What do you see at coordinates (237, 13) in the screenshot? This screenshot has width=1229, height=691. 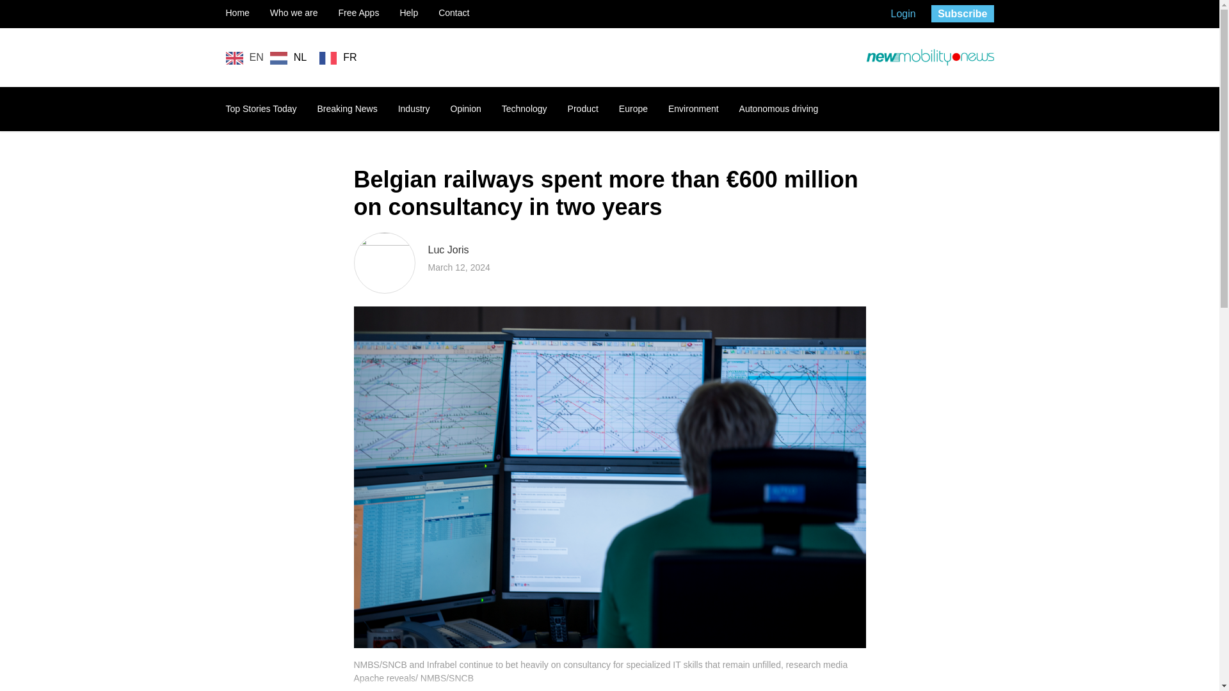 I see `Home` at bounding box center [237, 13].